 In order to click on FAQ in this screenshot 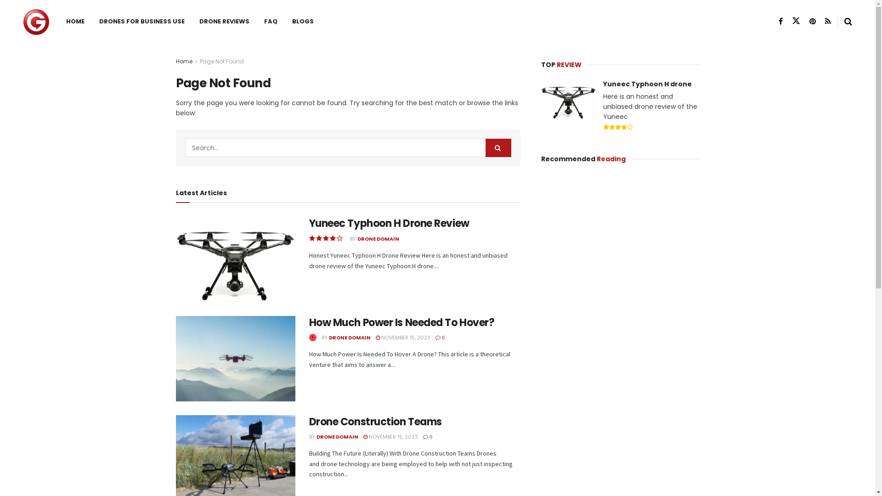, I will do `click(271, 22)`.